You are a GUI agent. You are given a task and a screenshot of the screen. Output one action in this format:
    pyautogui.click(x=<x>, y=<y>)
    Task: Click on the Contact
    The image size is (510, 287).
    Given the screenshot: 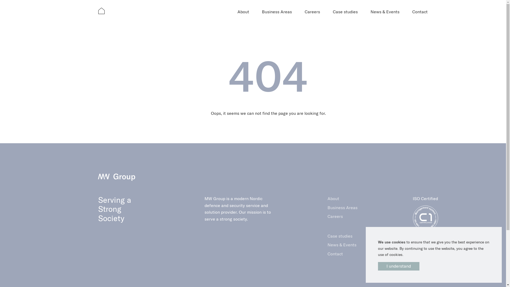 What is the action you would take?
    pyautogui.click(x=420, y=12)
    